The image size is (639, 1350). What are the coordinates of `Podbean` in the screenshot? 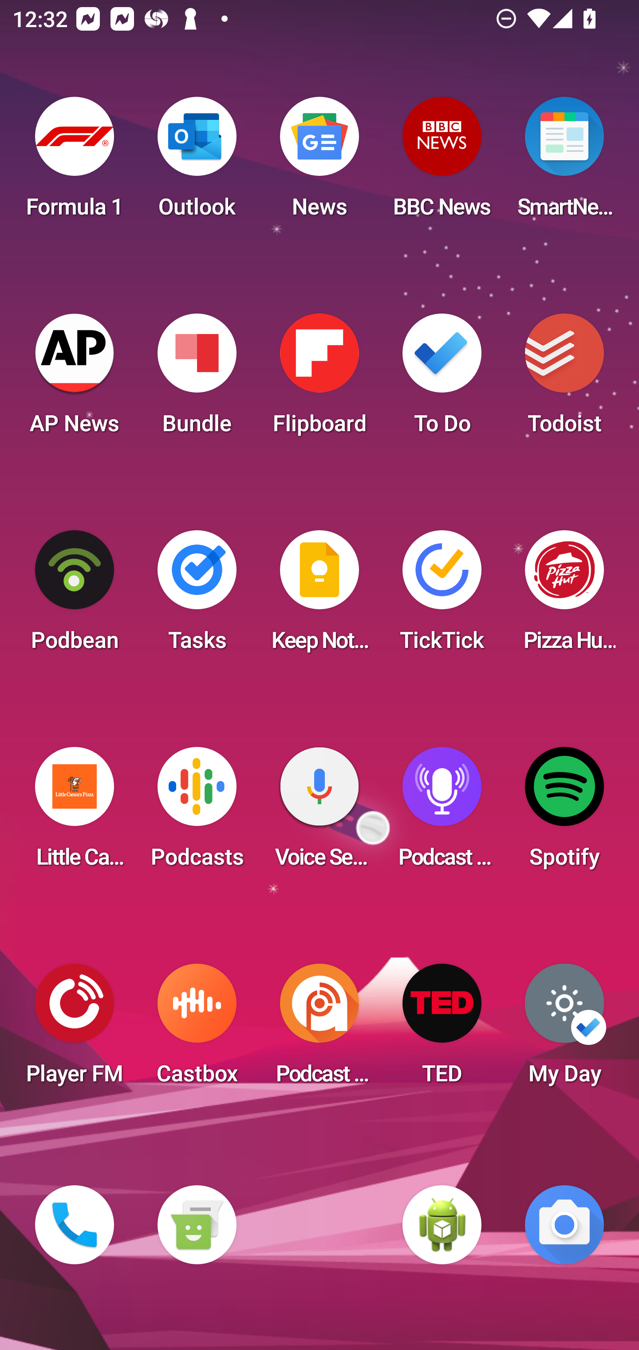 It's located at (75, 596).